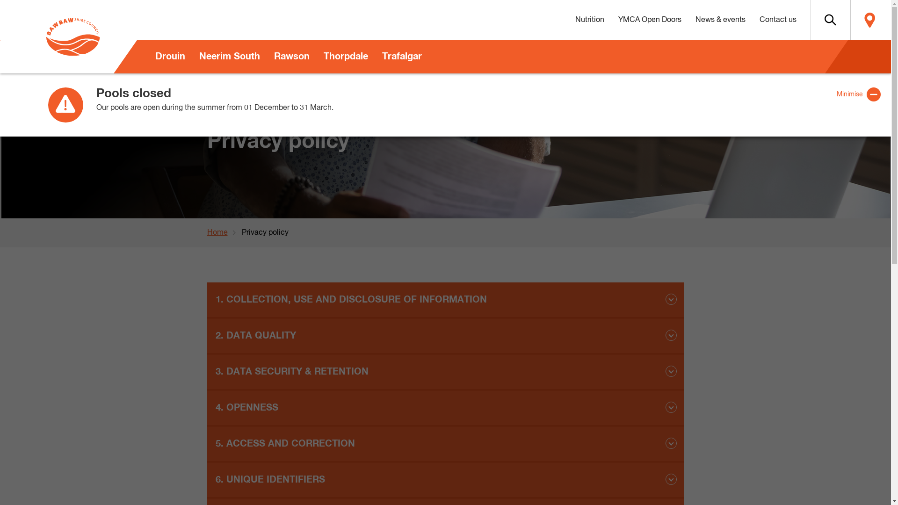 Image resolution: width=898 pixels, height=505 pixels. Describe the element at coordinates (445, 409) in the screenshot. I see `4. OPENNESS` at that location.